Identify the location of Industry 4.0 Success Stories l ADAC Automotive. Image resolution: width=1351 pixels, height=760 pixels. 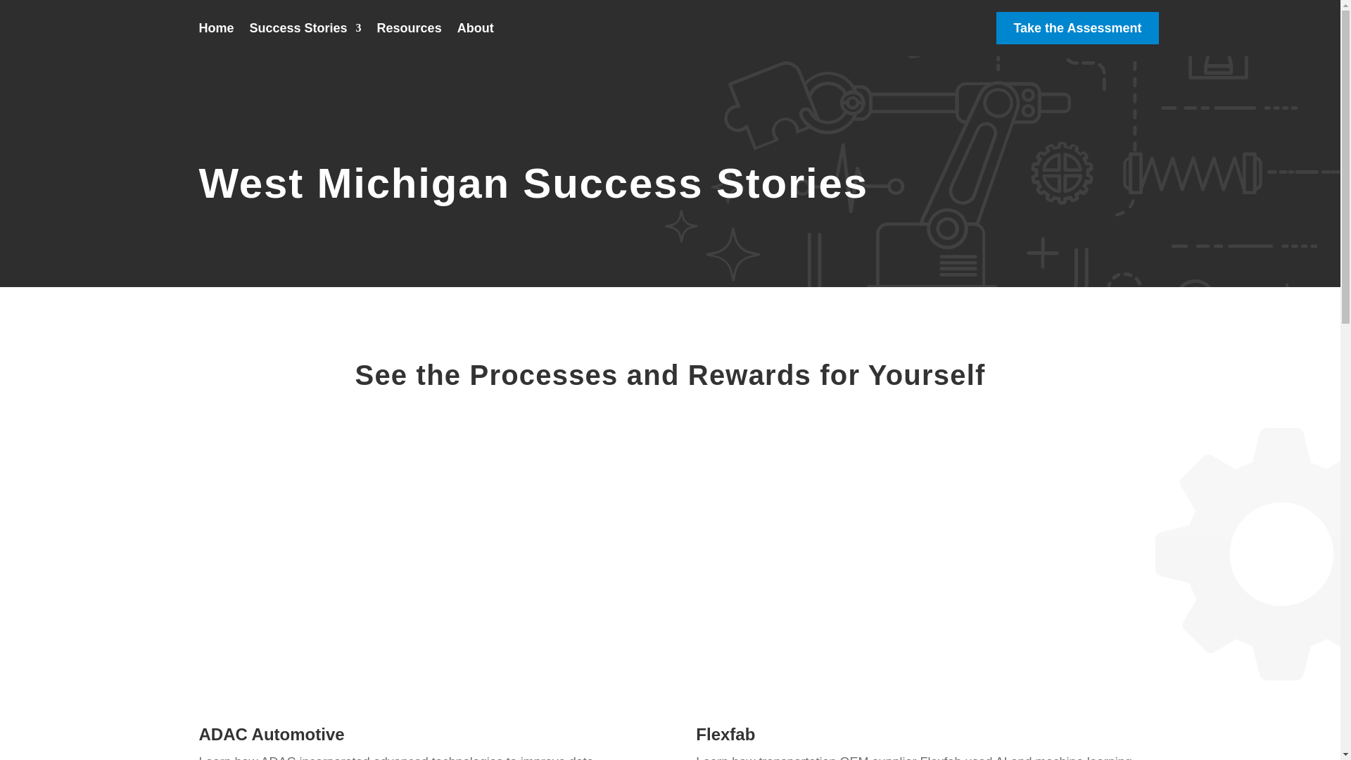
(421, 571).